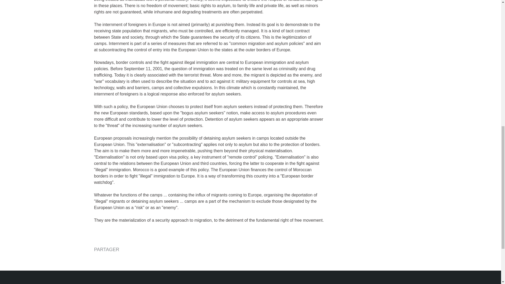 This screenshot has height=284, width=505. What do you see at coordinates (99, 260) in the screenshot?
I see `Partager sur Facebook` at bounding box center [99, 260].